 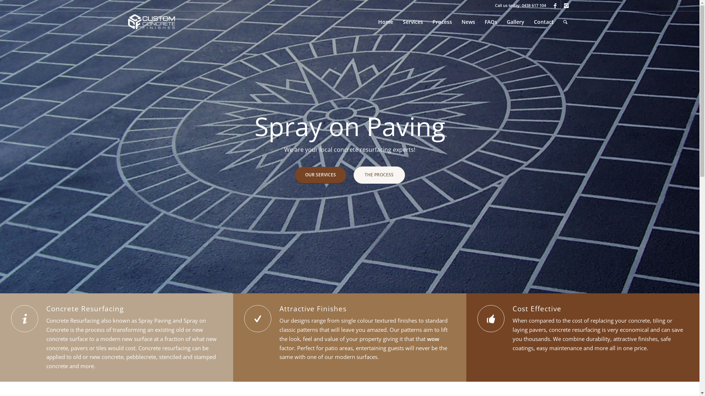 What do you see at coordinates (442, 22) in the screenshot?
I see `Process` at bounding box center [442, 22].